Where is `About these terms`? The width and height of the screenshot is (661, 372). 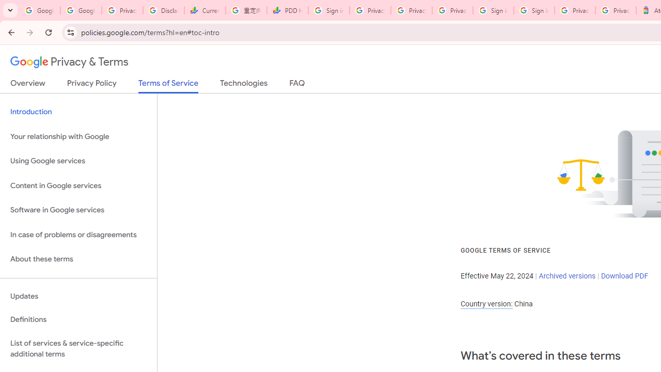
About these terms is located at coordinates (78, 259).